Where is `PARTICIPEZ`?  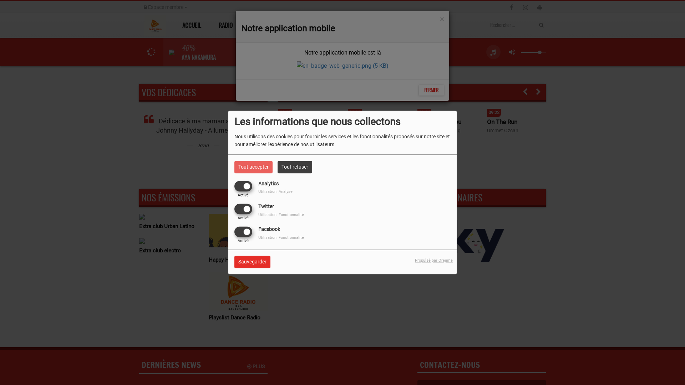 PARTICIPEZ is located at coordinates (354, 25).